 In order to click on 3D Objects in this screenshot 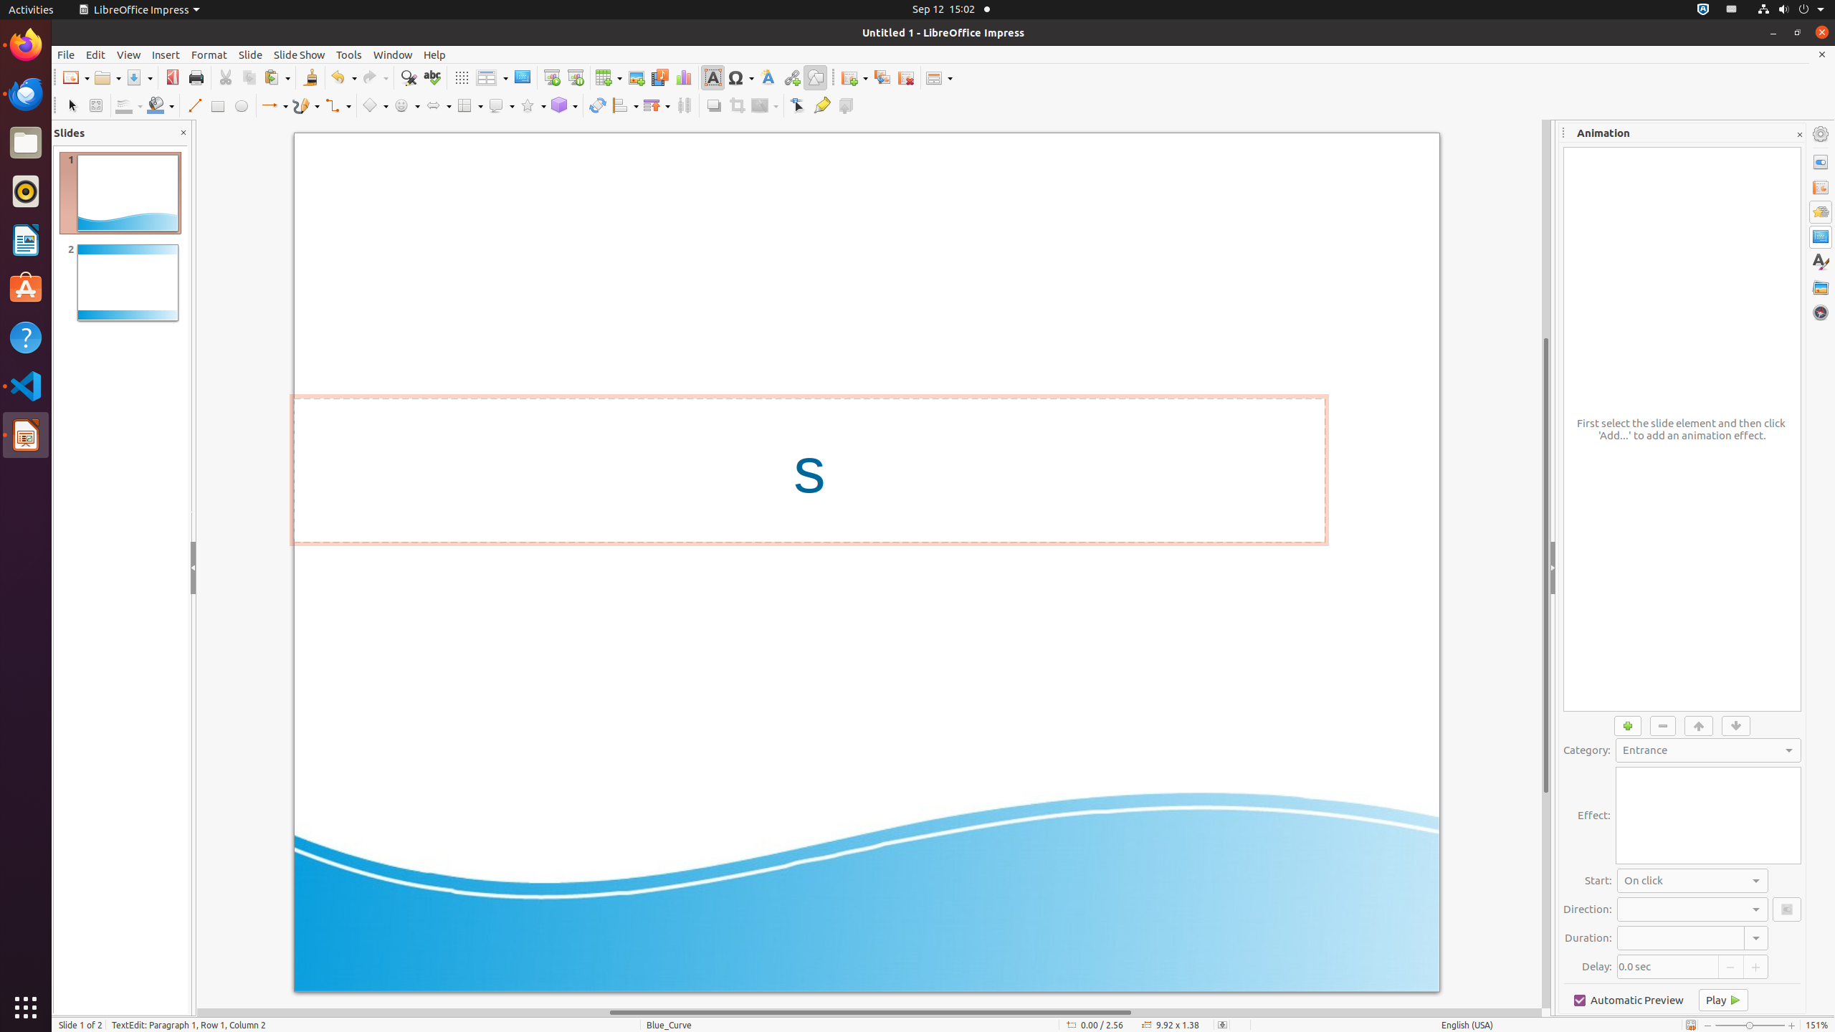, I will do `click(564, 106)`.